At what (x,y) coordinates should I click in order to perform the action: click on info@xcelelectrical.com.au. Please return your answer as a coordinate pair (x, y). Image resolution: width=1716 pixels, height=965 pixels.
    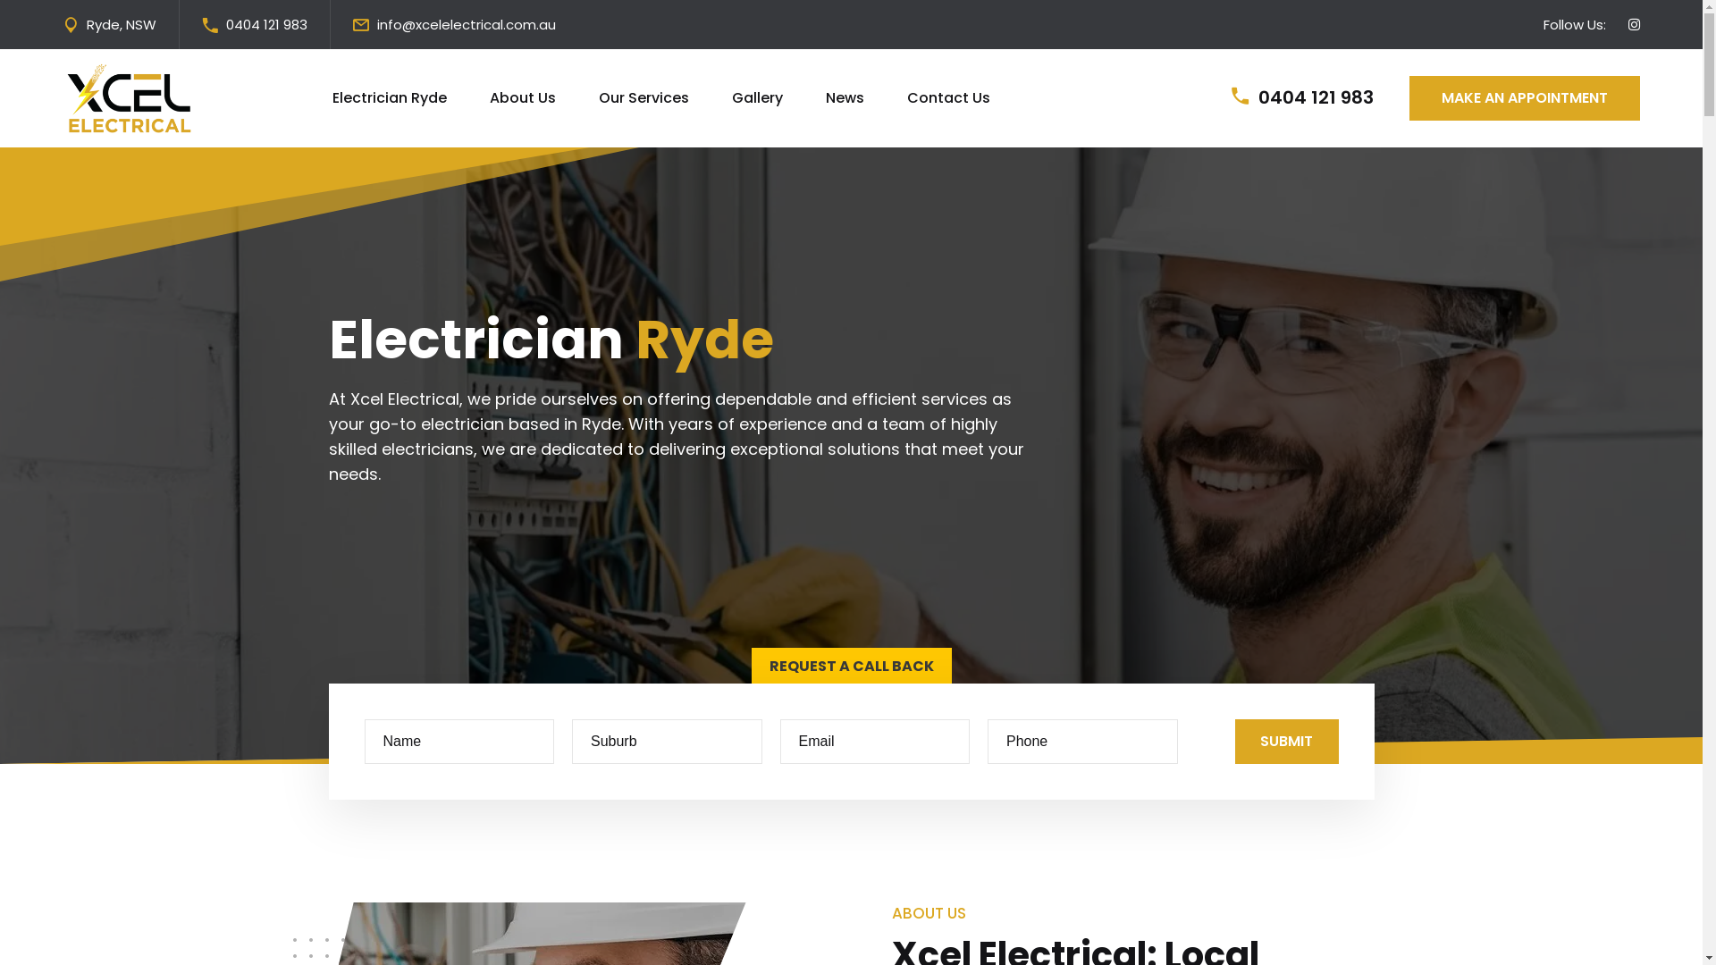
    Looking at the image, I should click on (467, 25).